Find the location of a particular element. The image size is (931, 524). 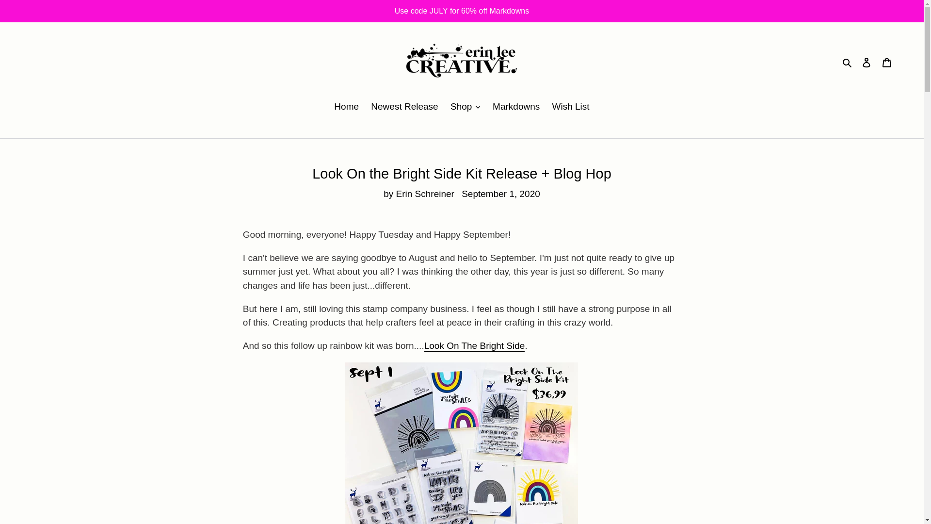

Search is located at coordinates (848, 62).